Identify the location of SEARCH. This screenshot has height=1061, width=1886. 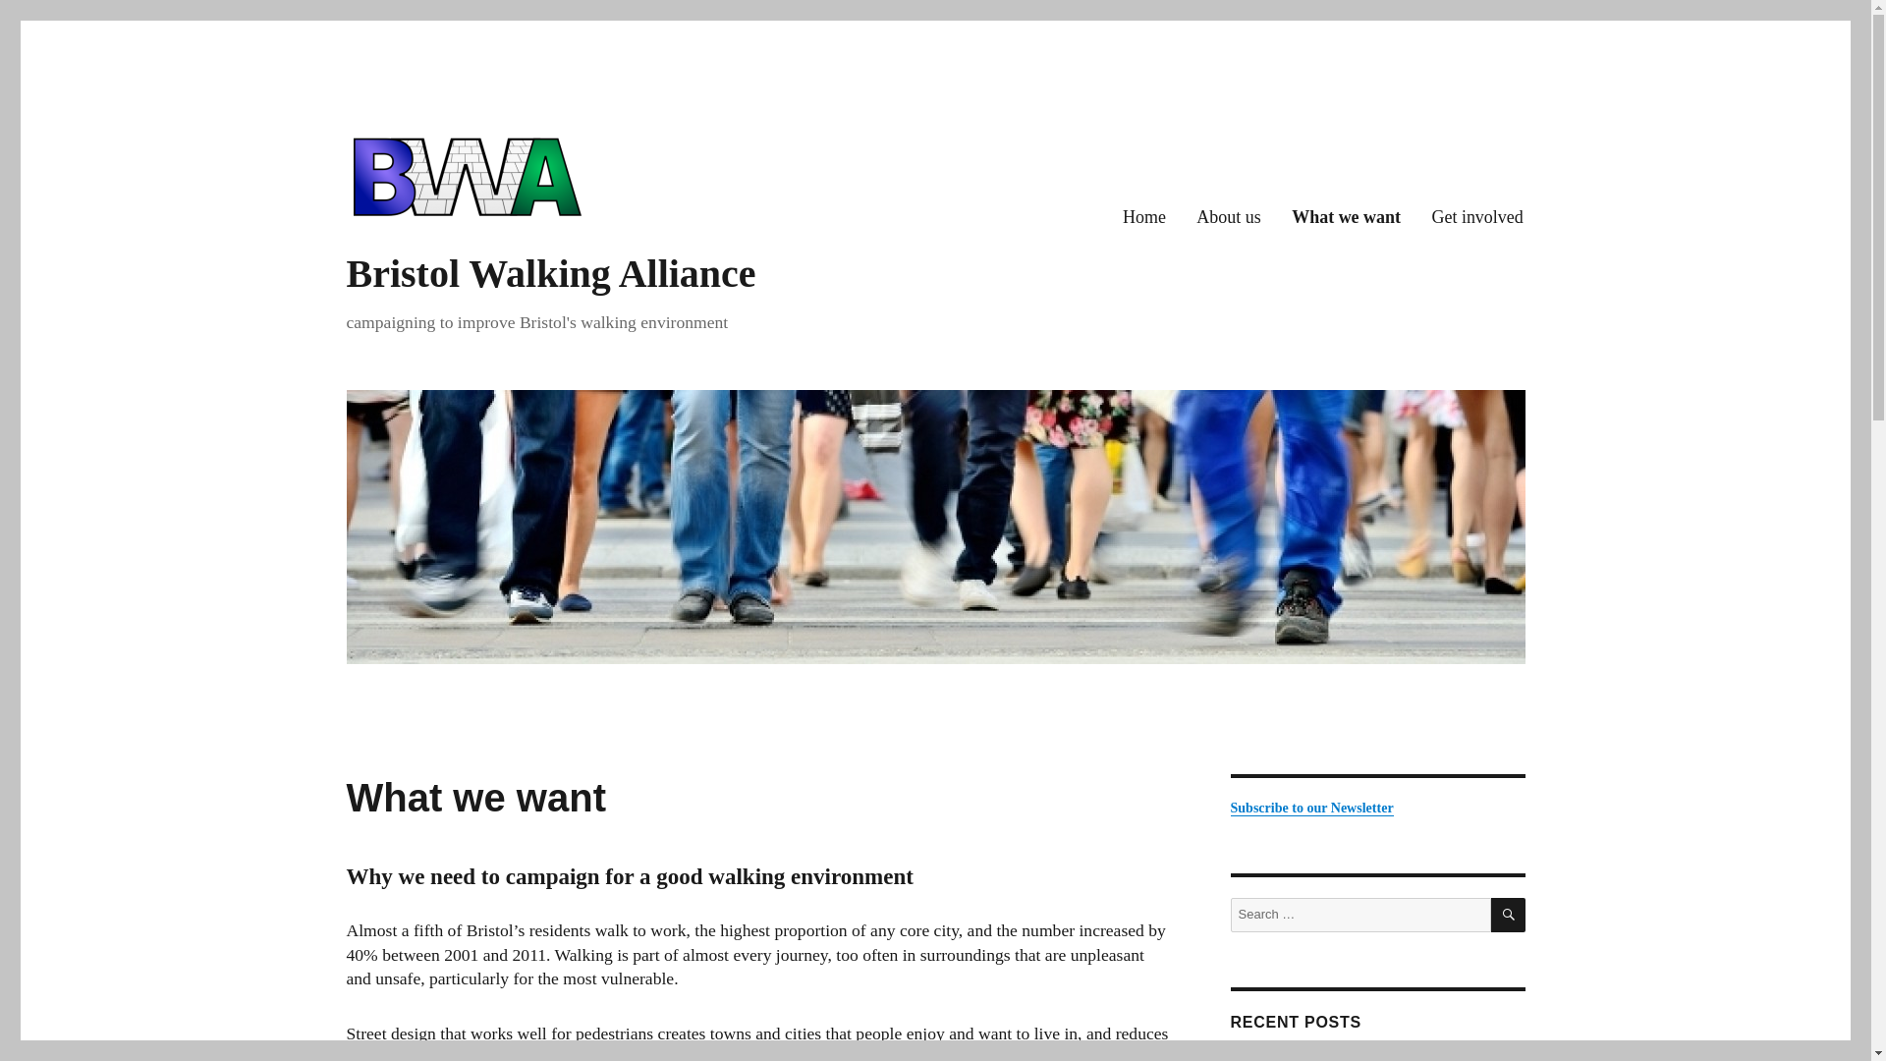
(1509, 915).